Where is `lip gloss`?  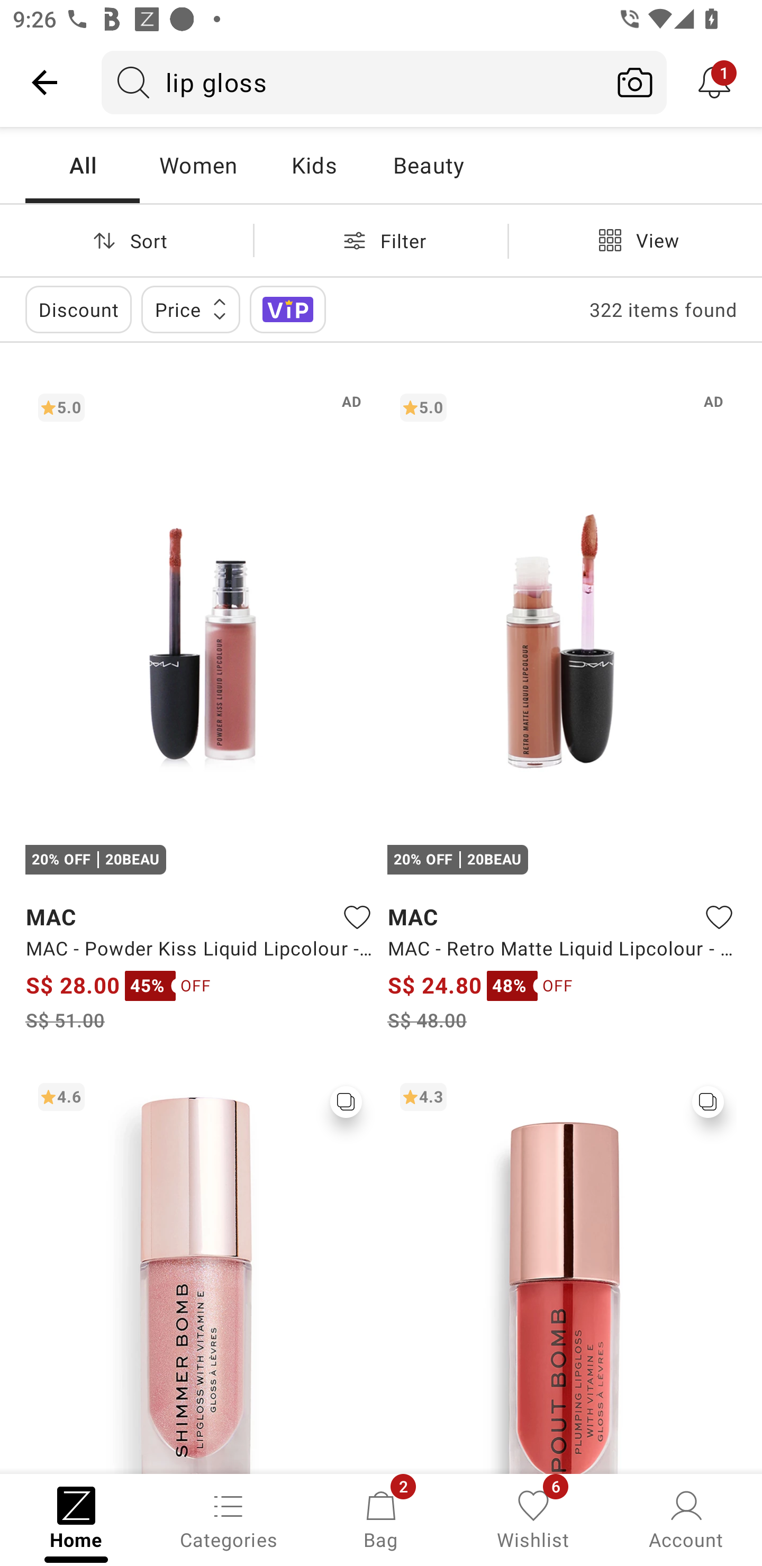
lip gloss is located at coordinates (352, 82).